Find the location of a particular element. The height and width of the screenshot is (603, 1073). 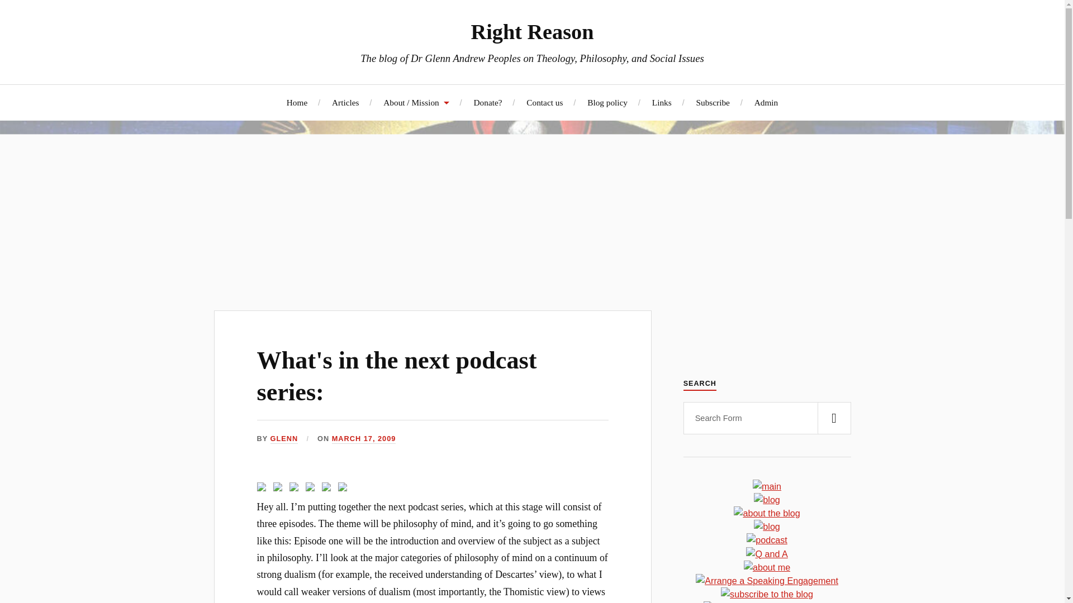

Share by email is located at coordinates (344, 489).